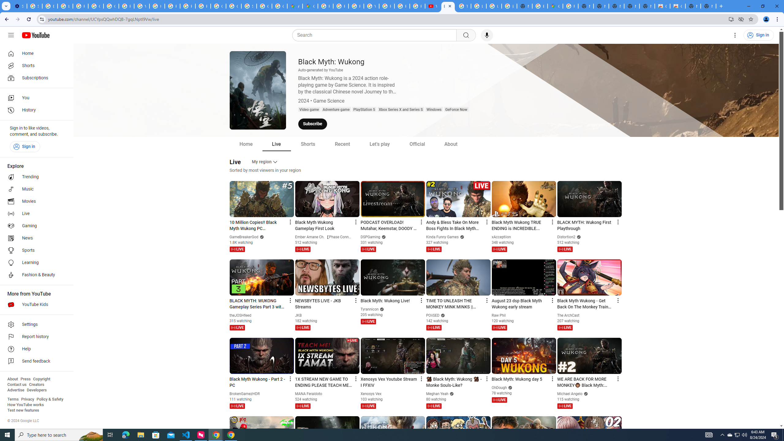  What do you see at coordinates (276, 144) in the screenshot?
I see `Live` at bounding box center [276, 144].